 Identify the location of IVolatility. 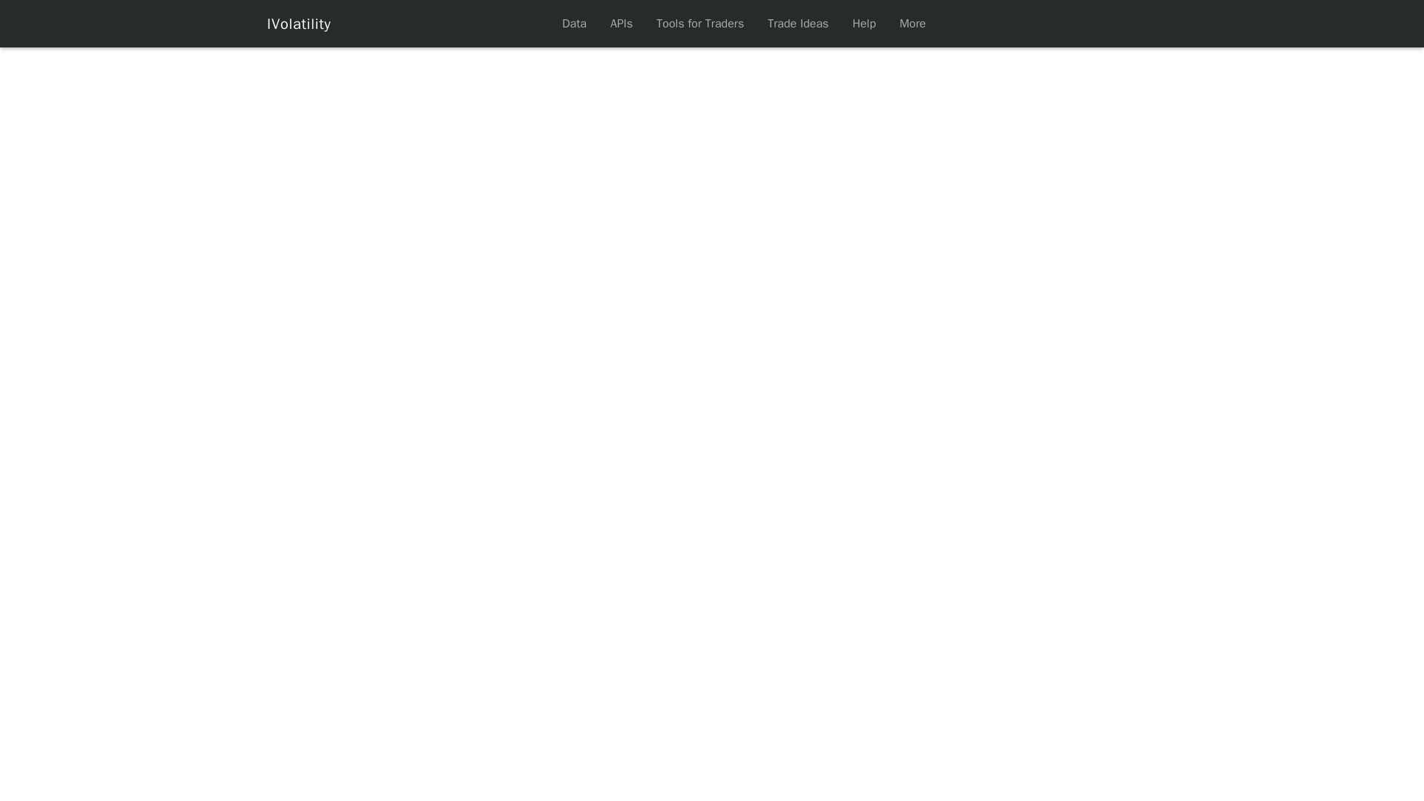
(300, 24).